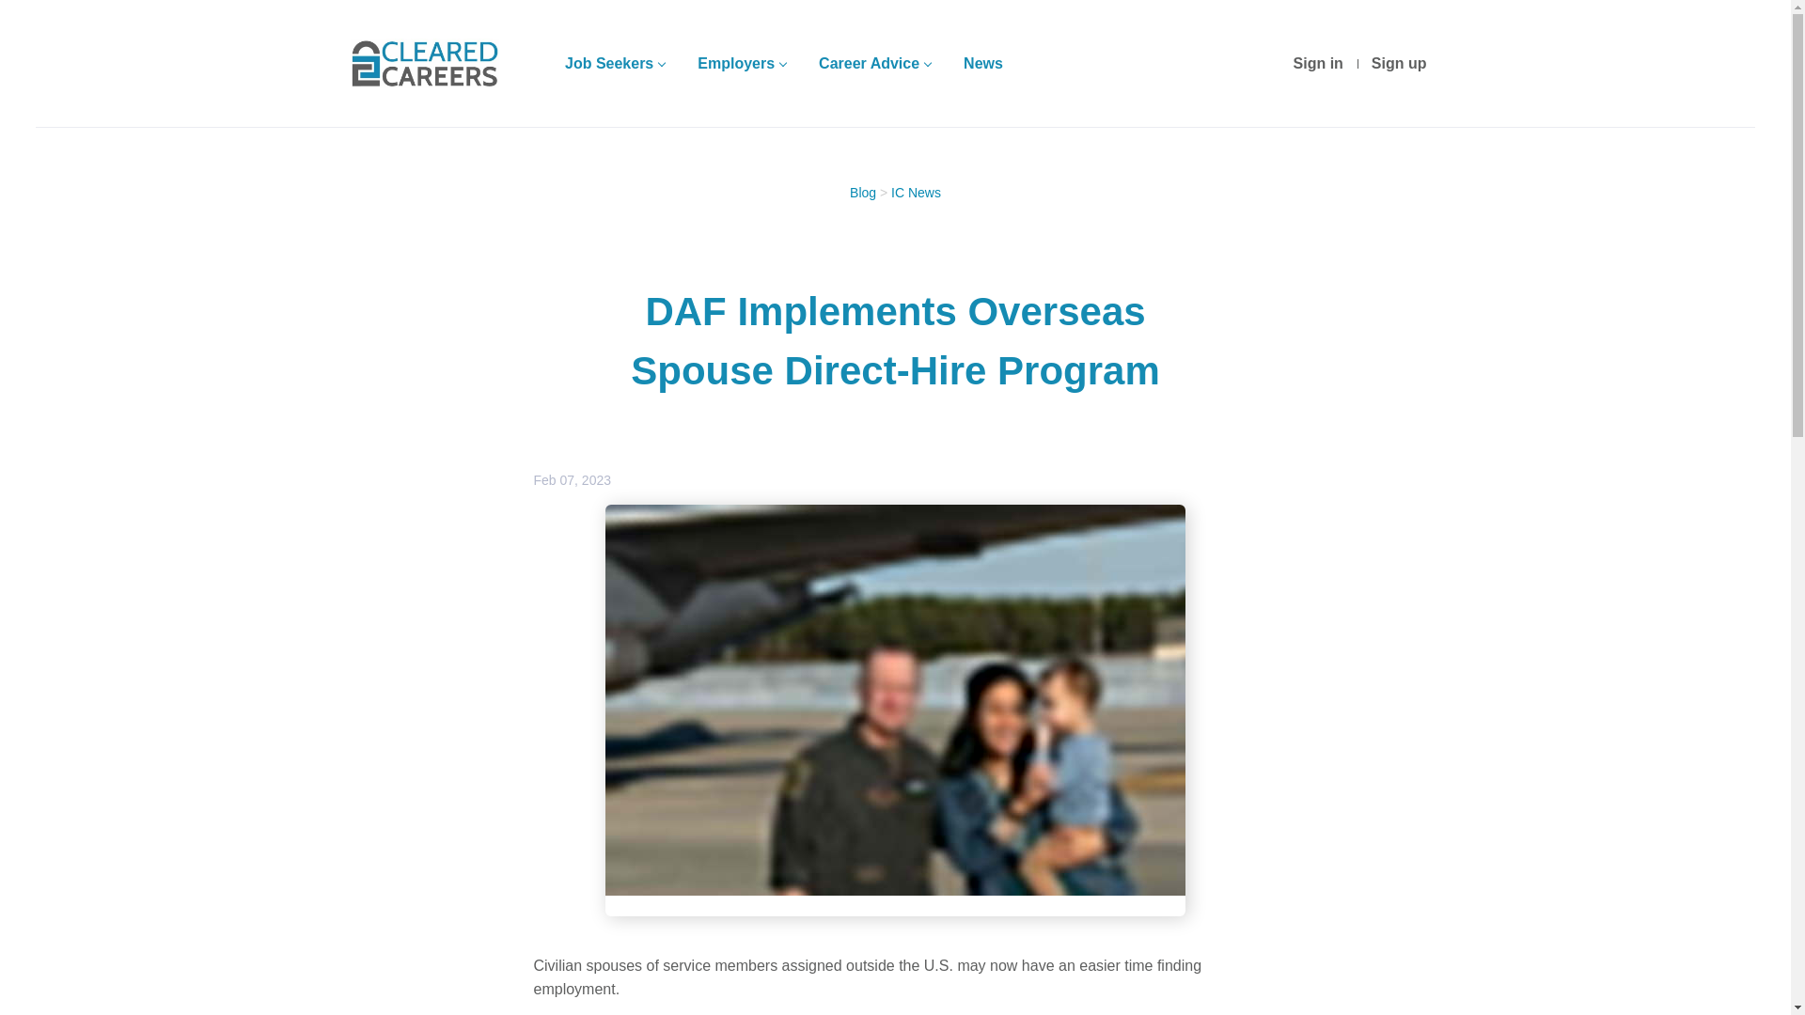 This screenshot has width=1805, height=1015. I want to click on Sign up, so click(1399, 64).